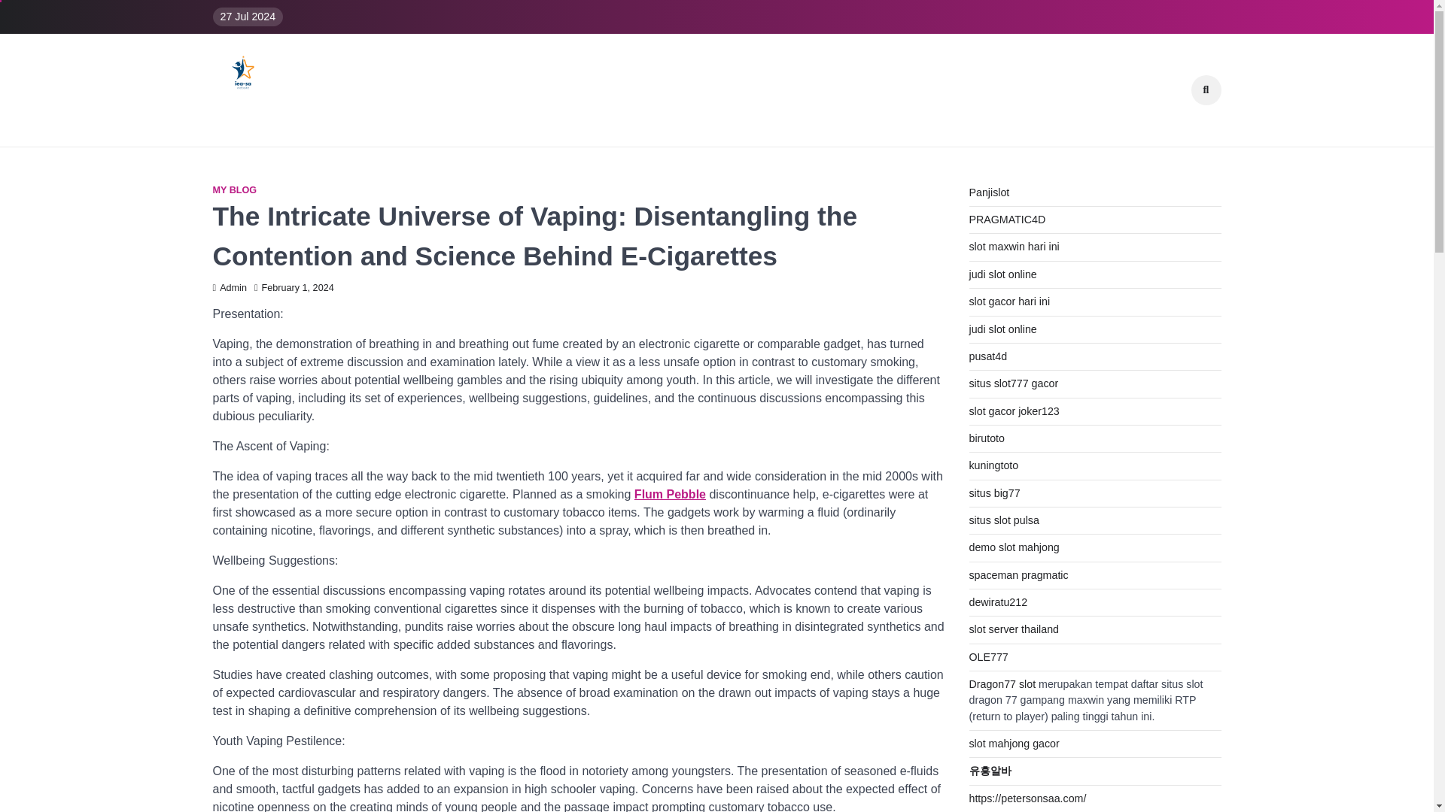 The image size is (1445, 812). I want to click on Panjislot, so click(990, 192).